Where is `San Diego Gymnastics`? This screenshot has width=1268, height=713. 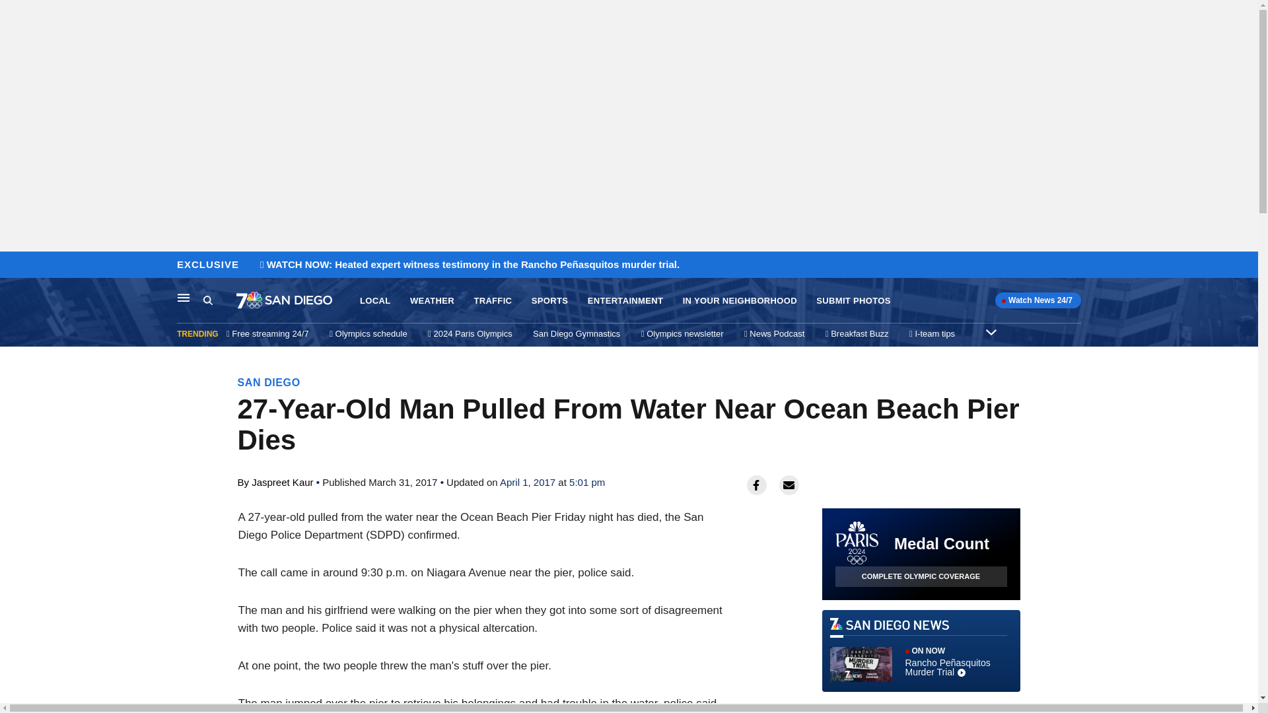
San Diego Gymnastics is located at coordinates (576, 333).